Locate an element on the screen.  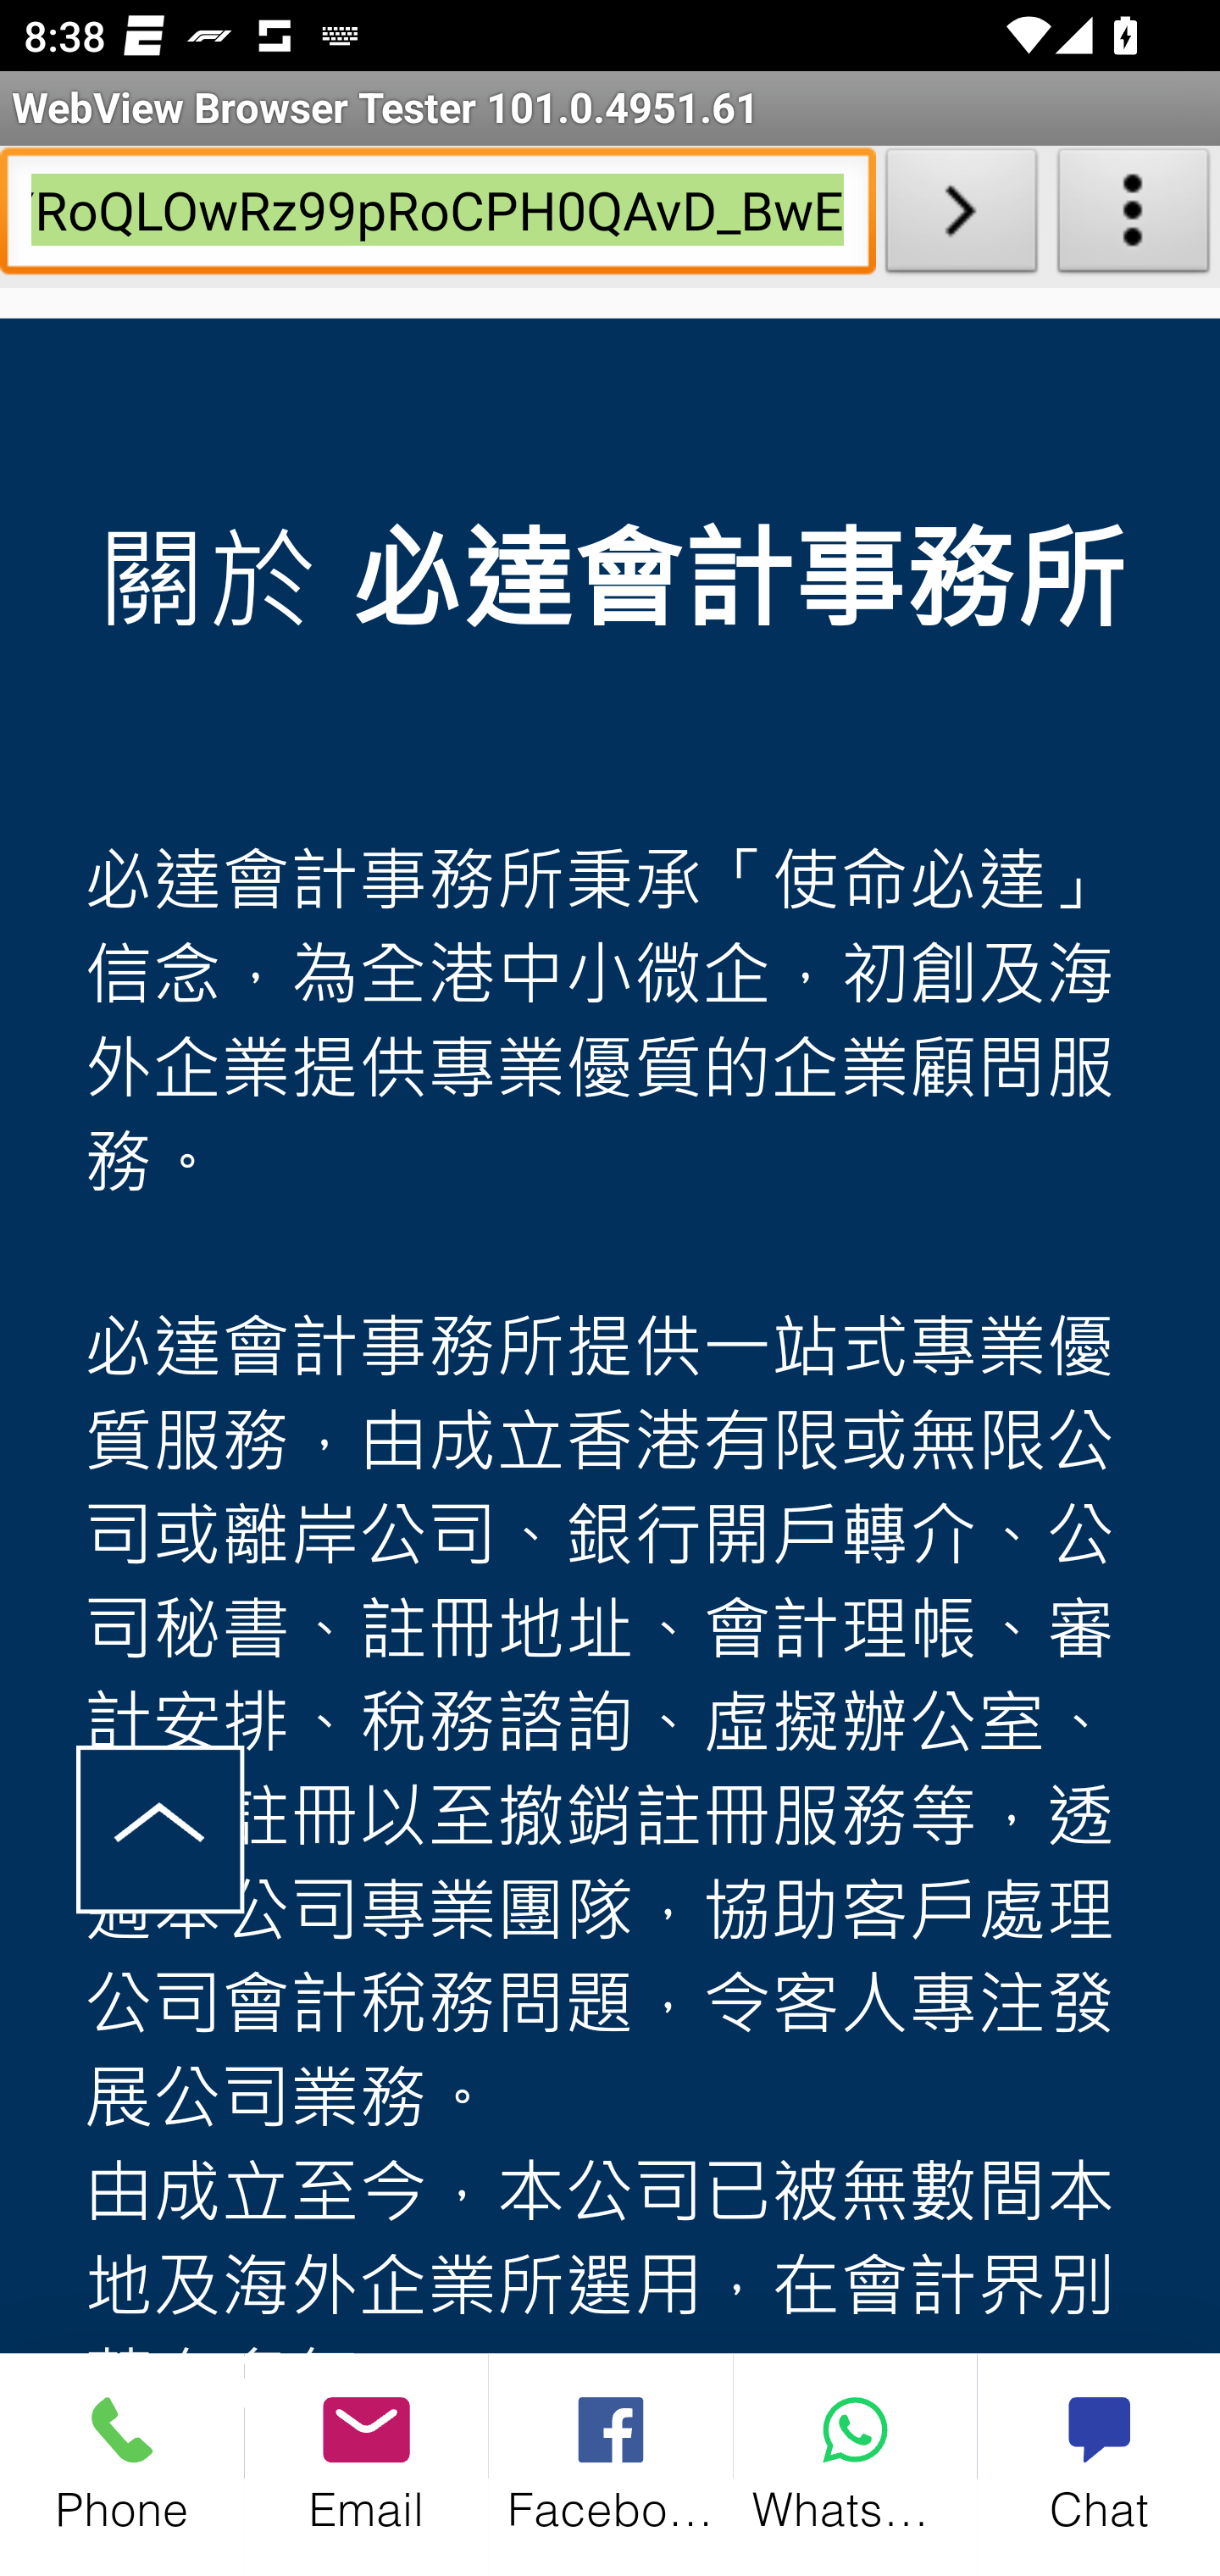
WhatsApp is located at coordinates (855, 2462).